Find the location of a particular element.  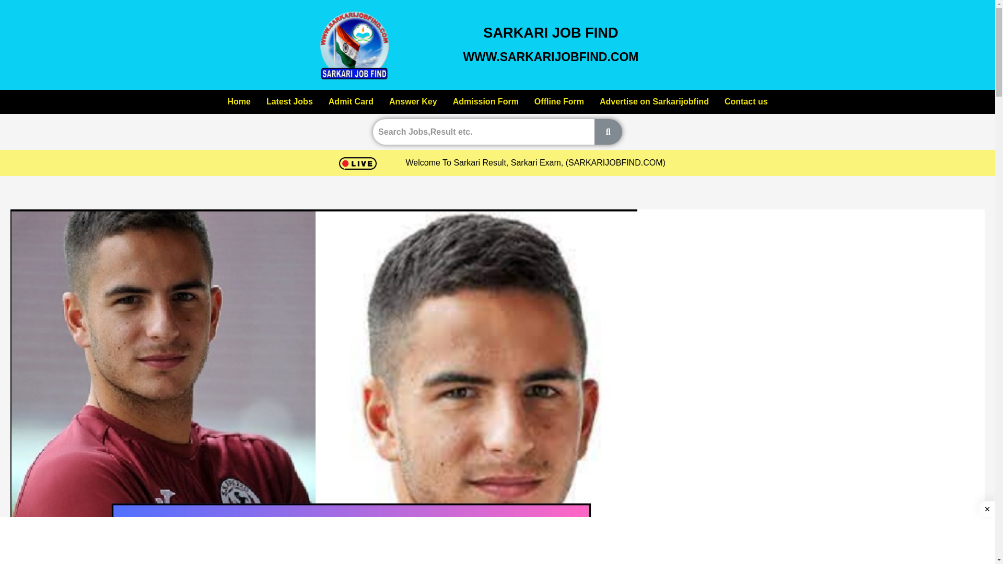

Search is located at coordinates (483, 132).